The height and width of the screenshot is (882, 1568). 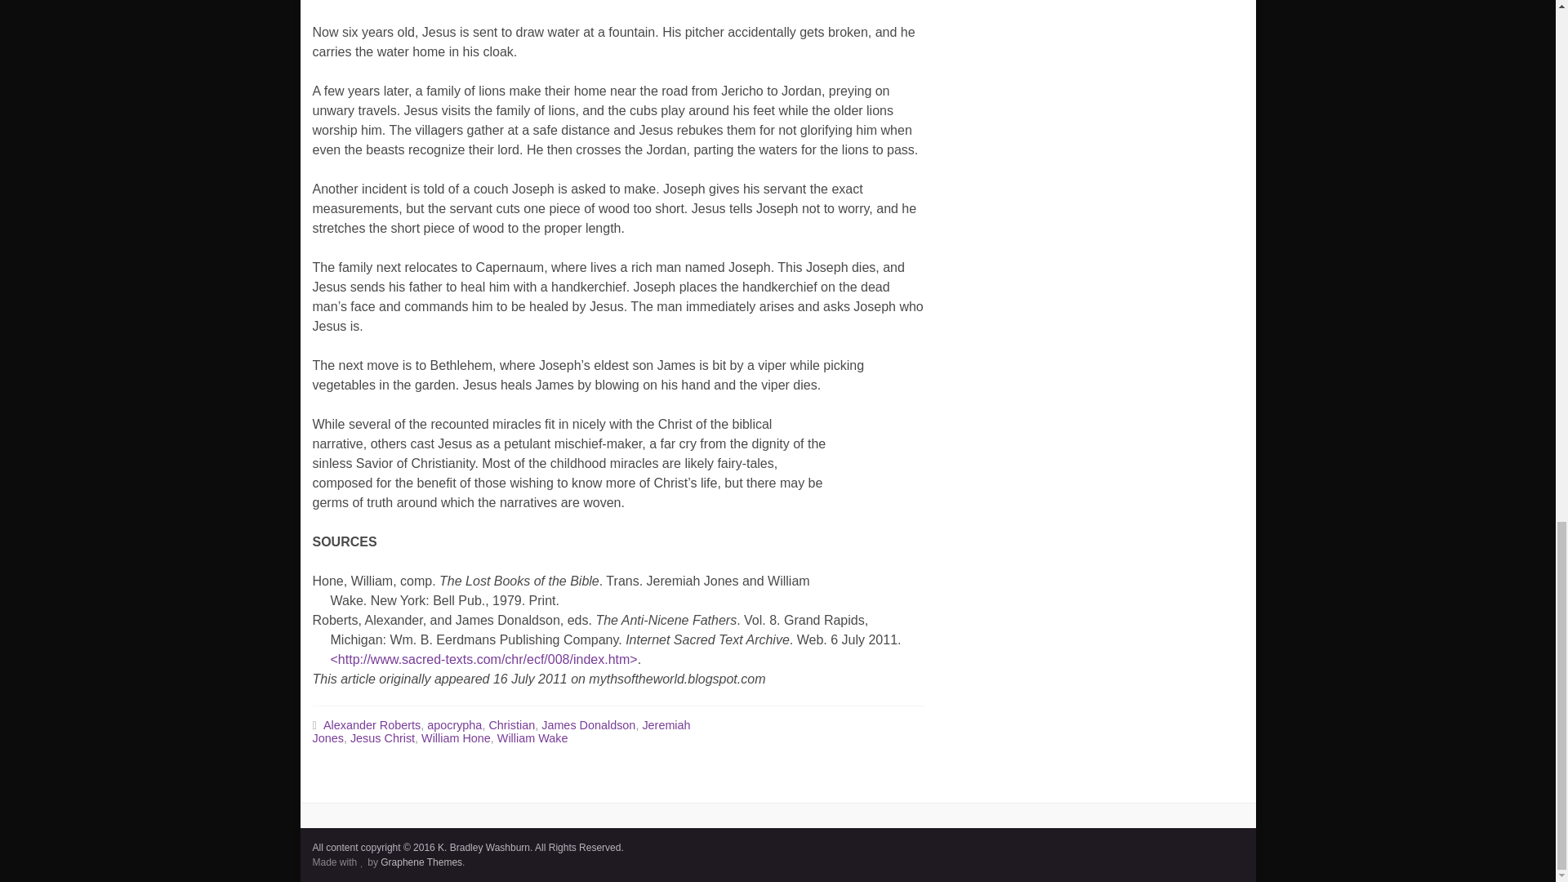 I want to click on Alexander Roberts, so click(x=371, y=725).